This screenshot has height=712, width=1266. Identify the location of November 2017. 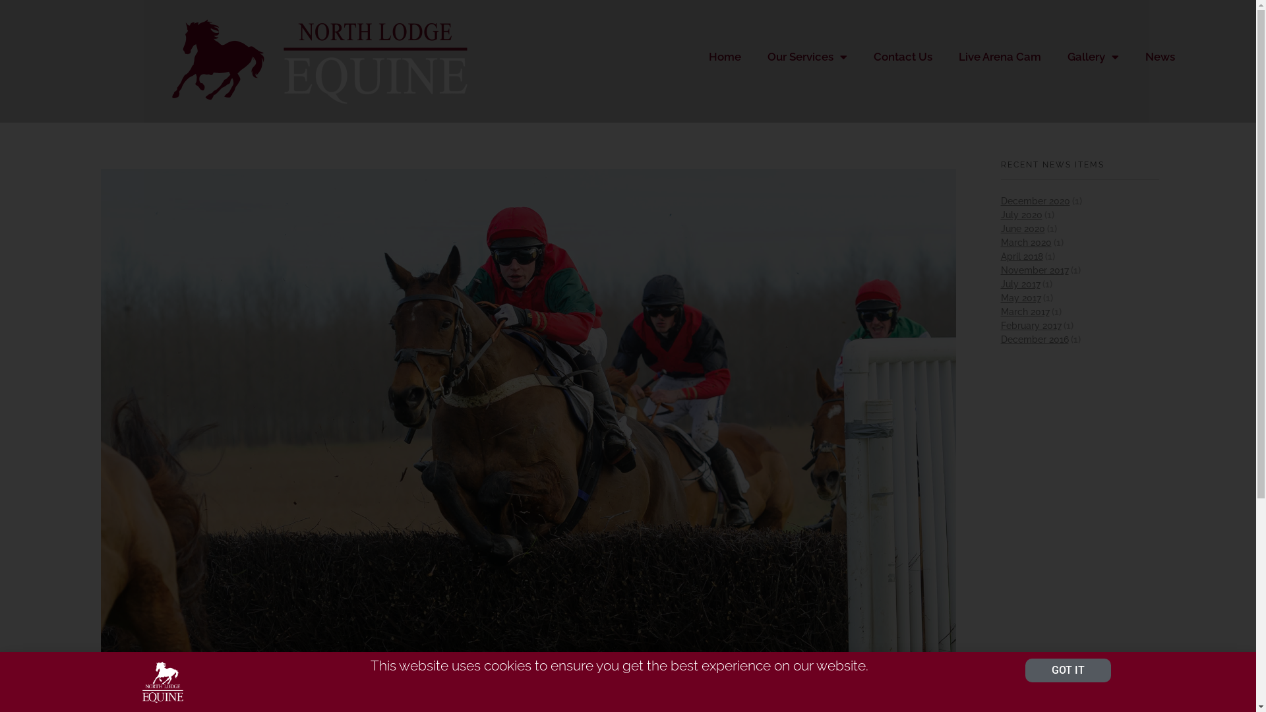
(1035, 270).